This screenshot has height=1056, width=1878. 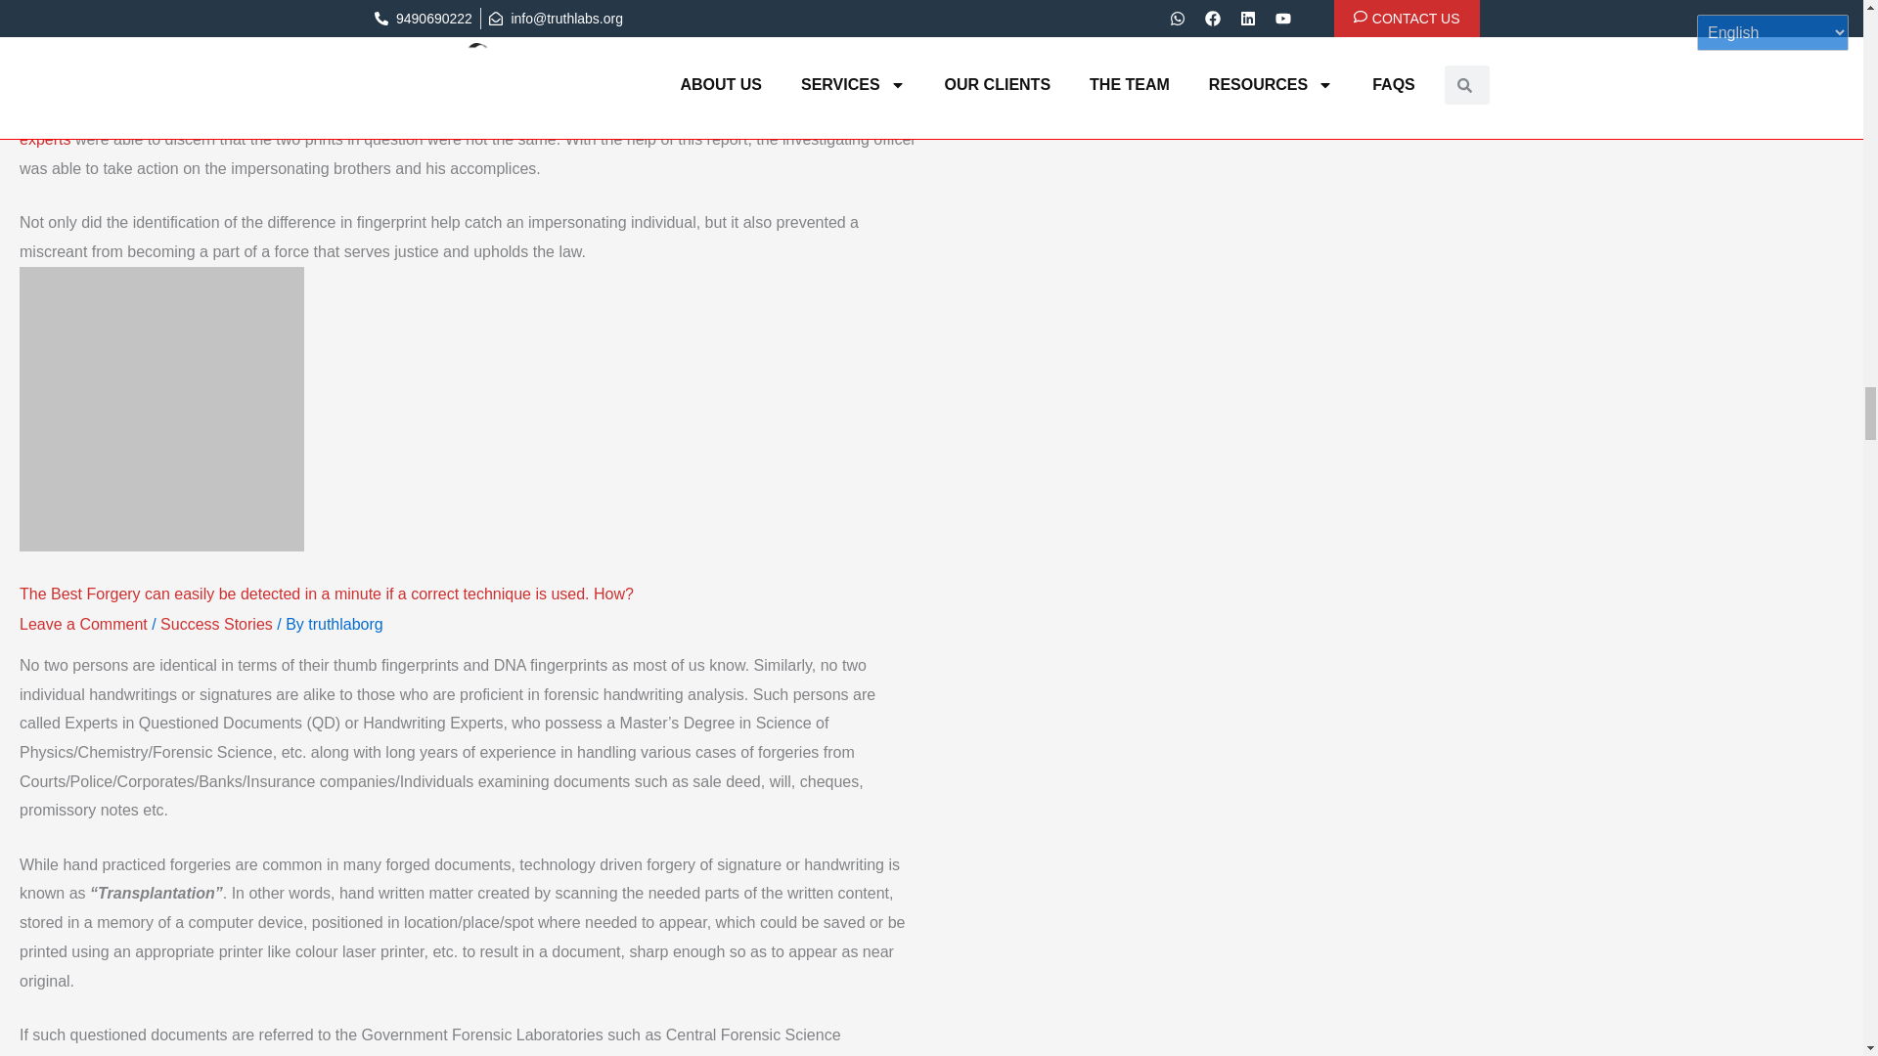 I want to click on View all posts by truthlaborg, so click(x=344, y=624).